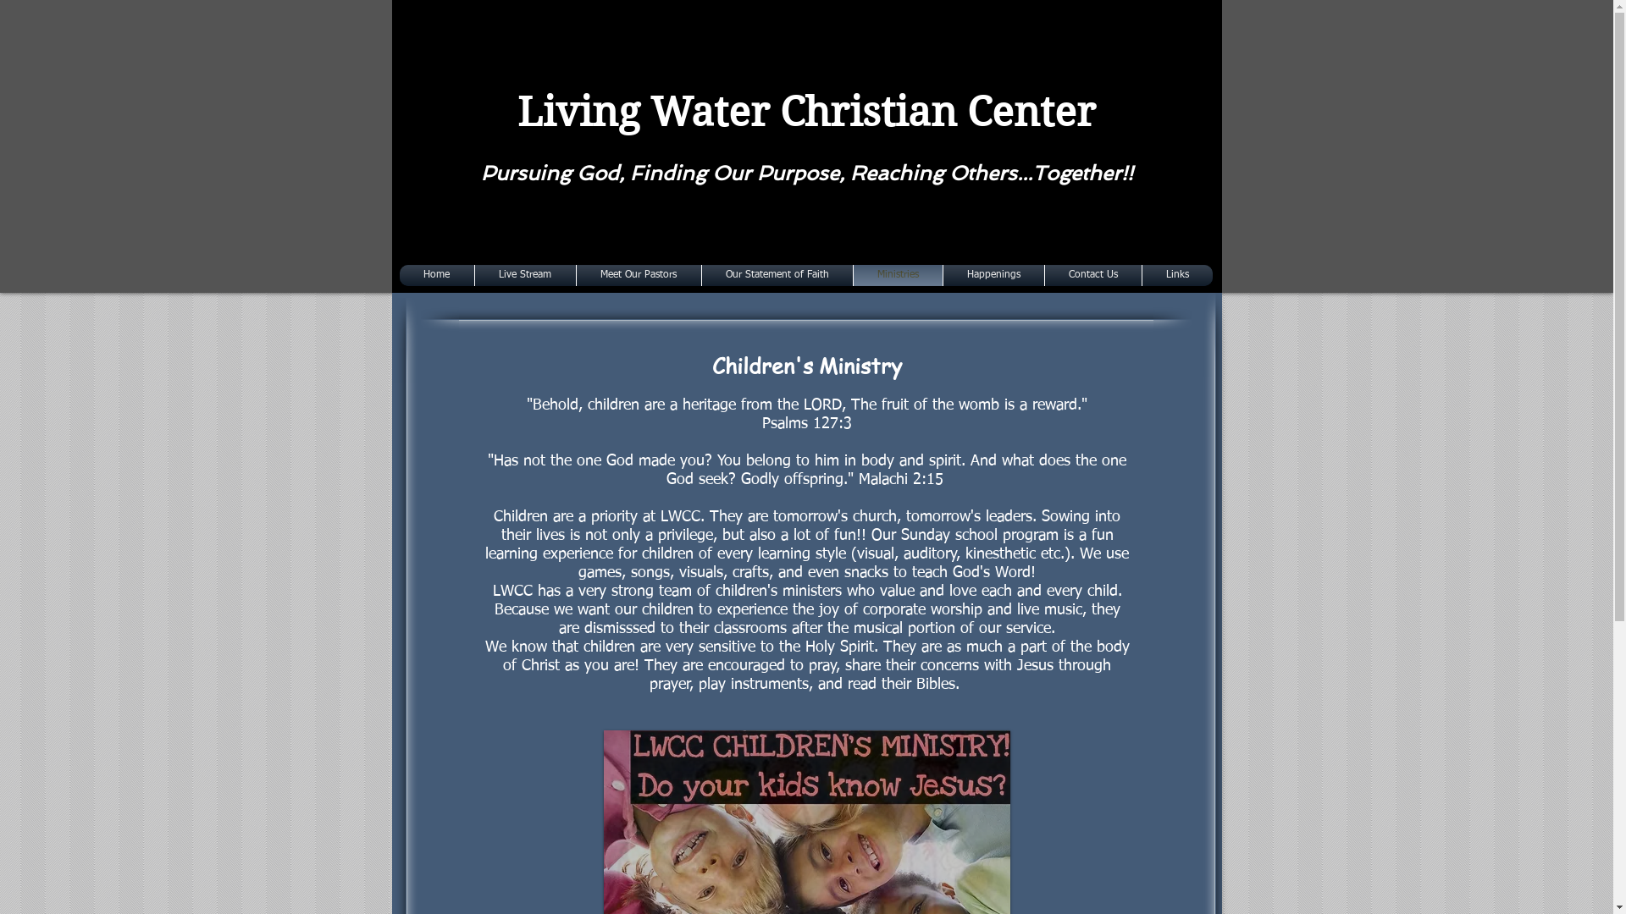  Describe the element at coordinates (436, 276) in the screenshot. I see `Home` at that location.